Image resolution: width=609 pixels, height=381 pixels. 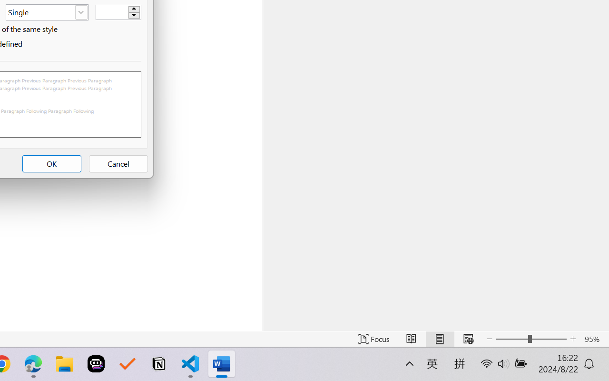 I want to click on Cancel, so click(x=118, y=164).